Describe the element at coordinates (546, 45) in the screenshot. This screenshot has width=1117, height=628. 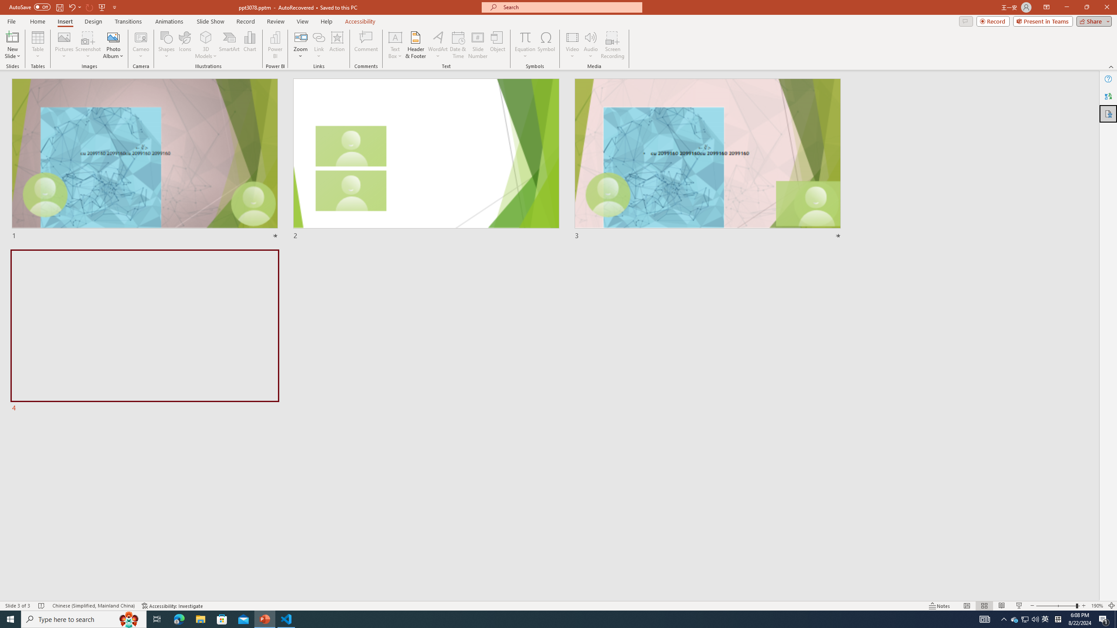
I see `Symbol...` at that location.